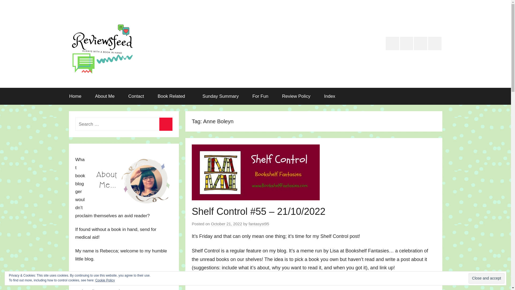 The height and width of the screenshot is (290, 515). What do you see at coordinates (105, 96) in the screenshot?
I see `About Me` at bounding box center [105, 96].